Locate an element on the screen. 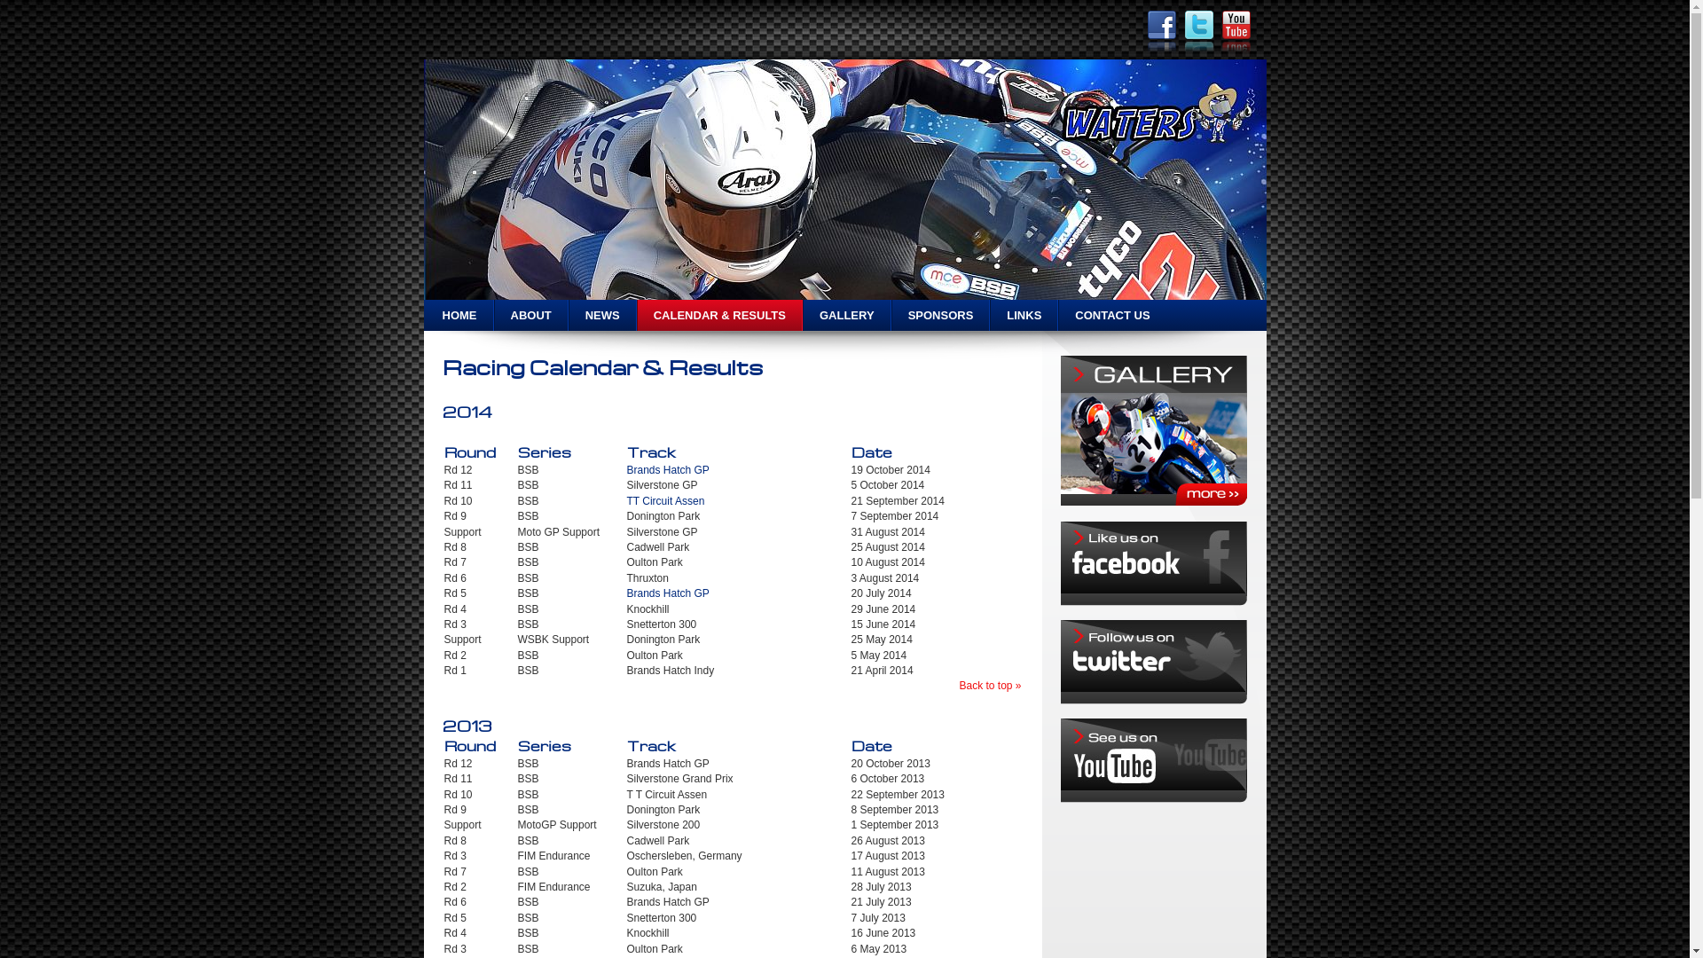 This screenshot has height=958, width=1703. LINKS is located at coordinates (1024, 316).